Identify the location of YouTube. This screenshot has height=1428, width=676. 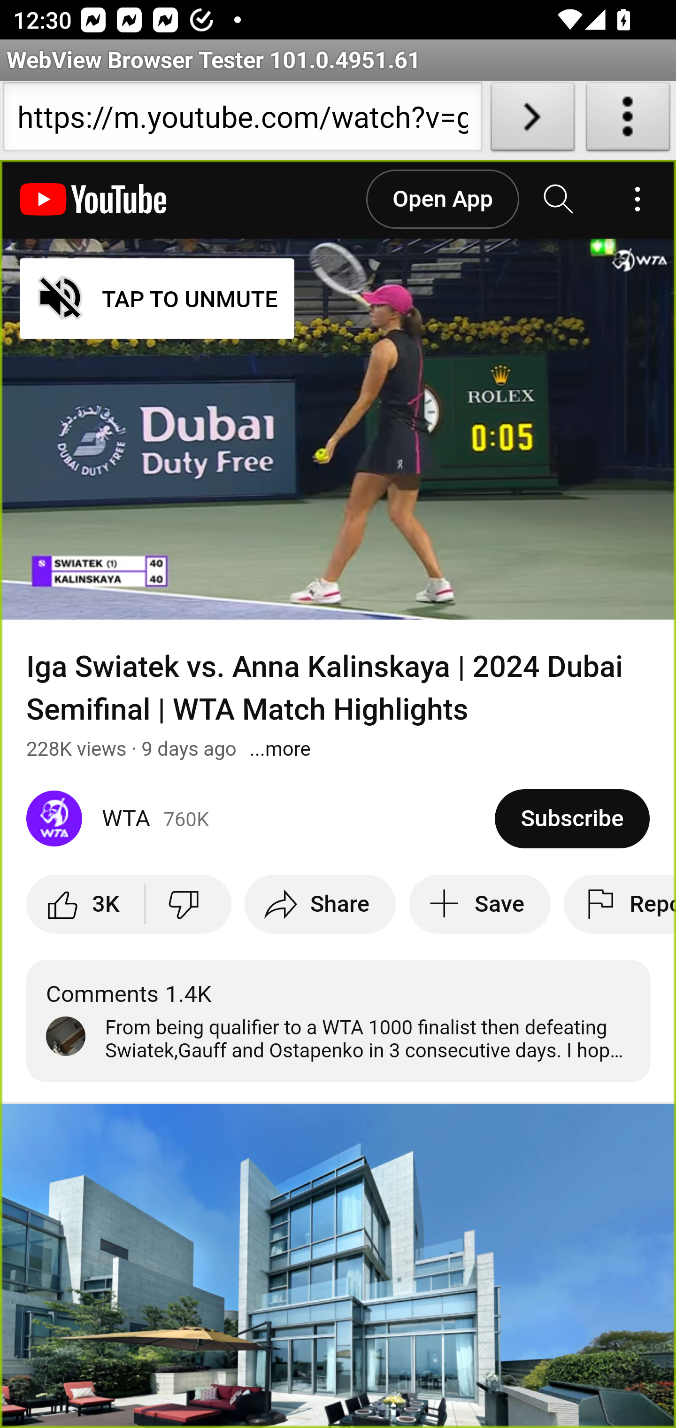
(93, 200).